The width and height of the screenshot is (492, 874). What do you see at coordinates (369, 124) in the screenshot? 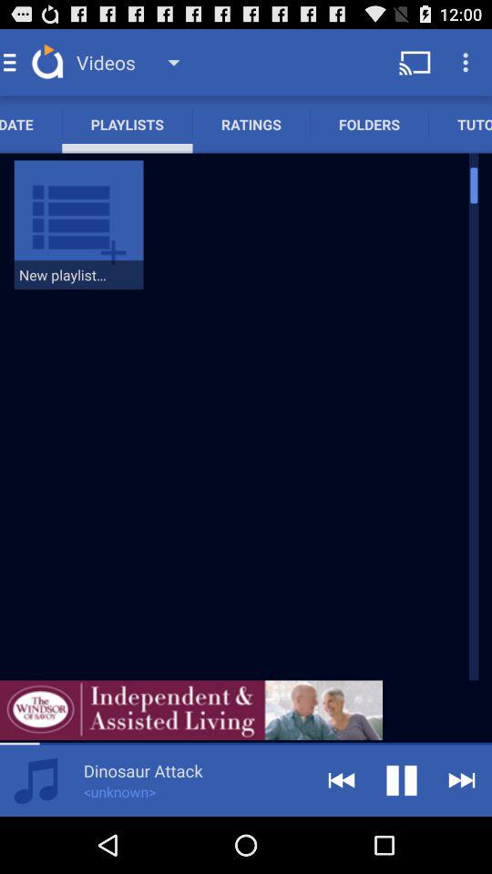
I see `click on folders` at bounding box center [369, 124].